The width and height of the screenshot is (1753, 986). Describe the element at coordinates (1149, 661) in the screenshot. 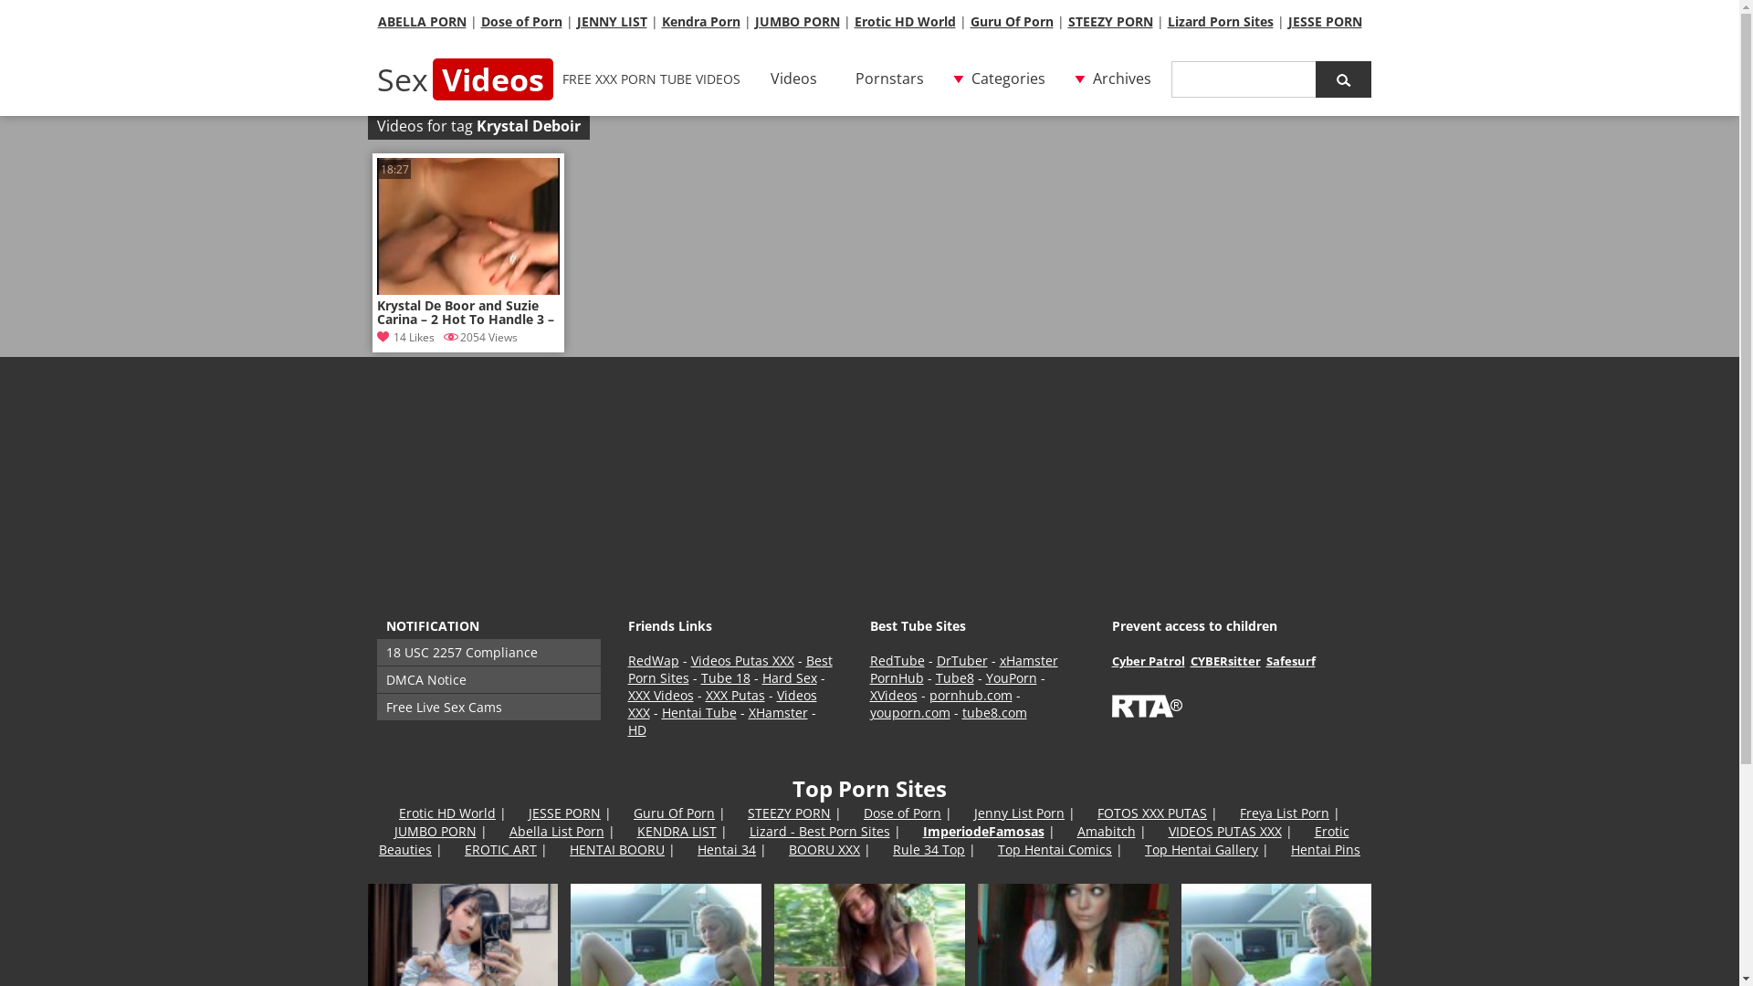

I see `Cyber Patrol` at that location.